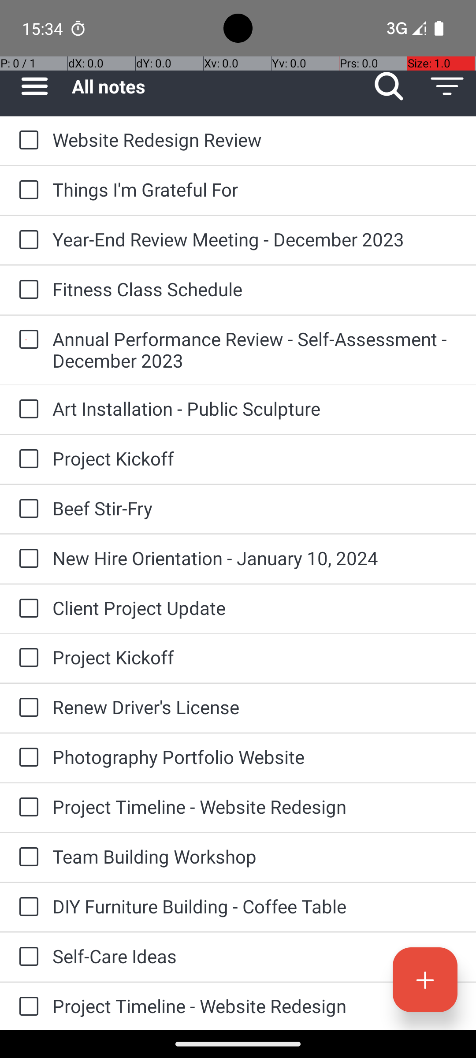 This screenshot has width=476, height=1058. I want to click on Website Redesign Review, so click(256, 139).